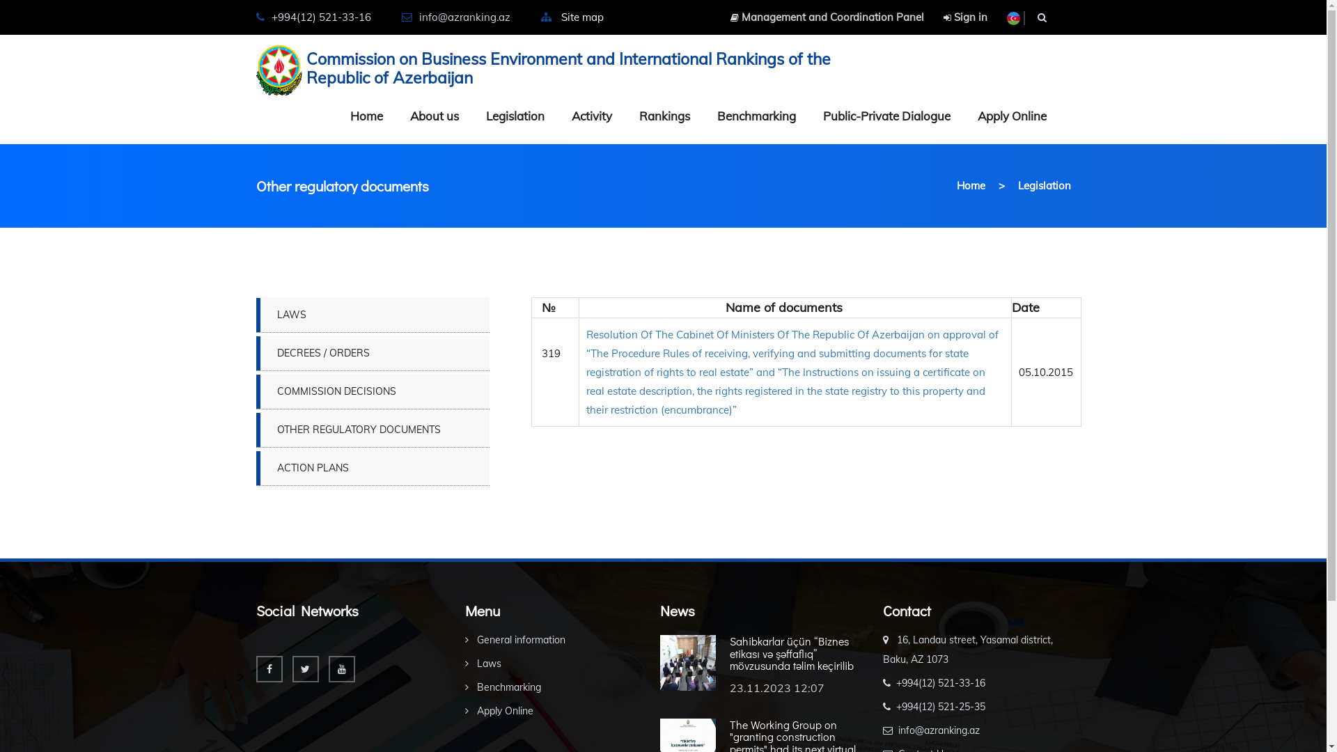  What do you see at coordinates (935, 683) in the screenshot?
I see `+994(12) 521-33-16` at bounding box center [935, 683].